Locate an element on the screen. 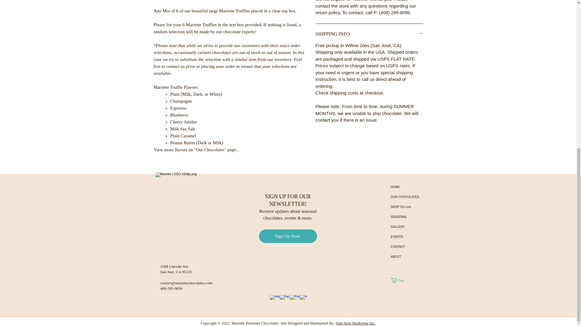 The height and width of the screenshot is (326, 581). ABOUT is located at coordinates (412, 257).